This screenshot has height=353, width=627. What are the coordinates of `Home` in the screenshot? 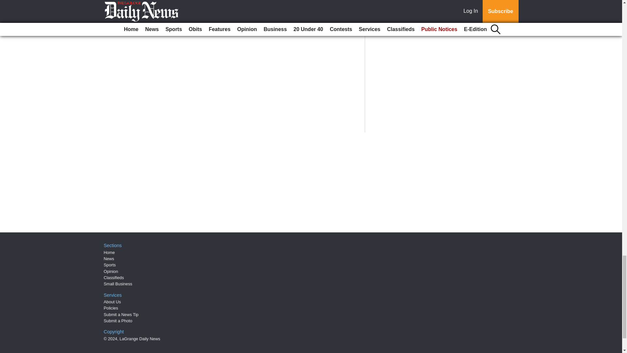 It's located at (109, 252).